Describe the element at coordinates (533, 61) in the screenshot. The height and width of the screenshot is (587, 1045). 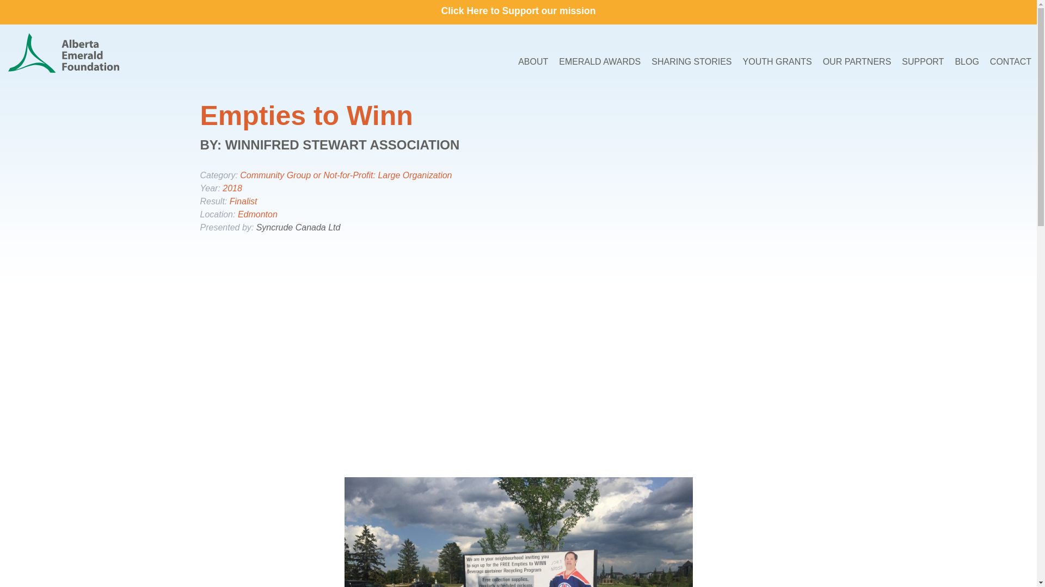
I see `About` at that location.